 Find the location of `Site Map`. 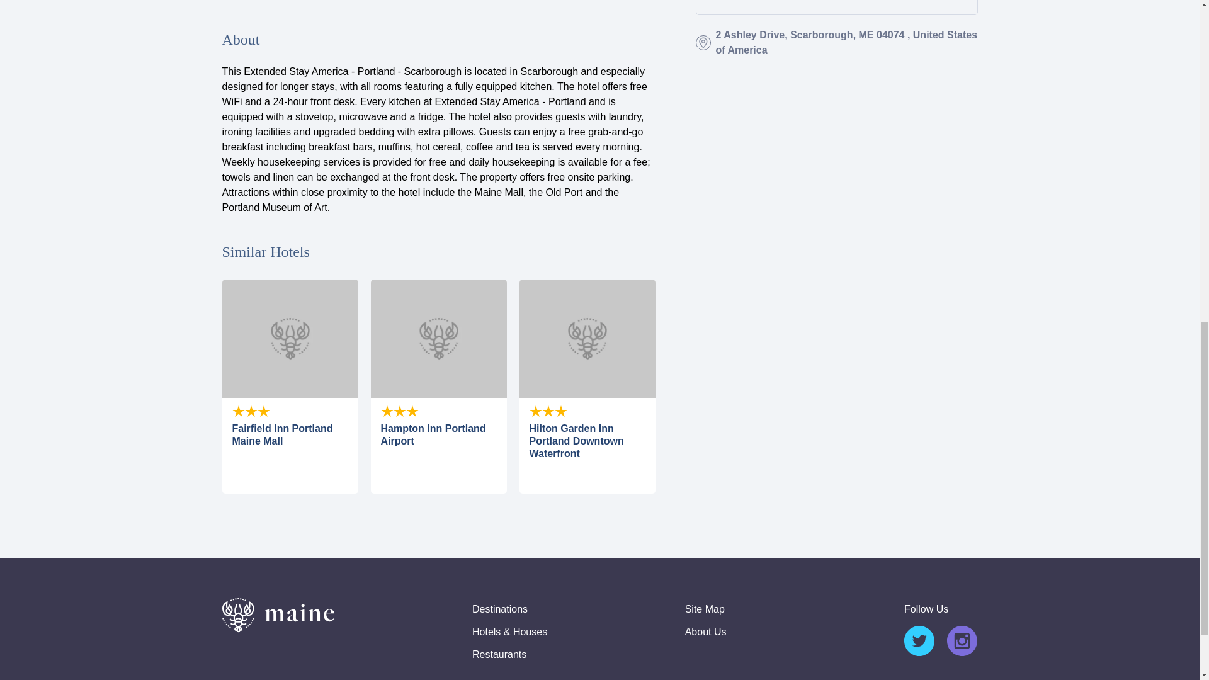

Site Map is located at coordinates (705, 609).